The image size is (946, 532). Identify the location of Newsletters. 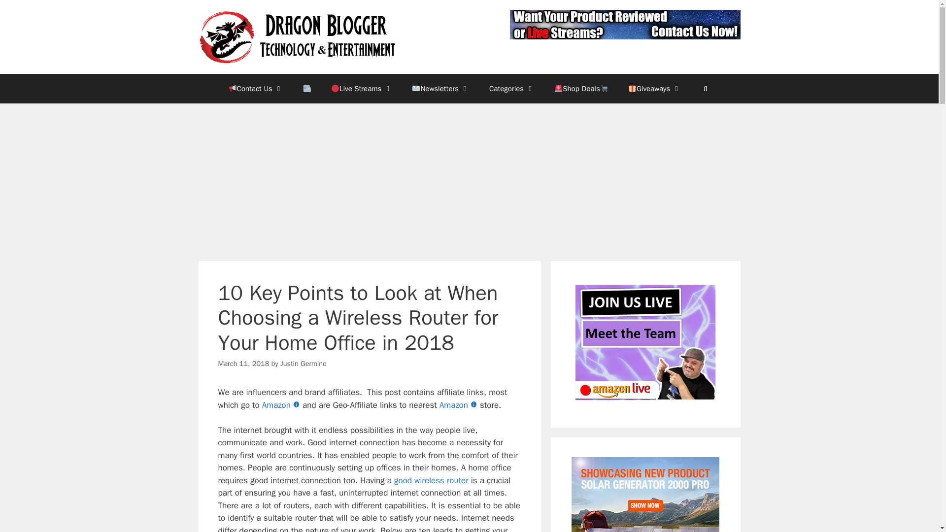
(440, 89).